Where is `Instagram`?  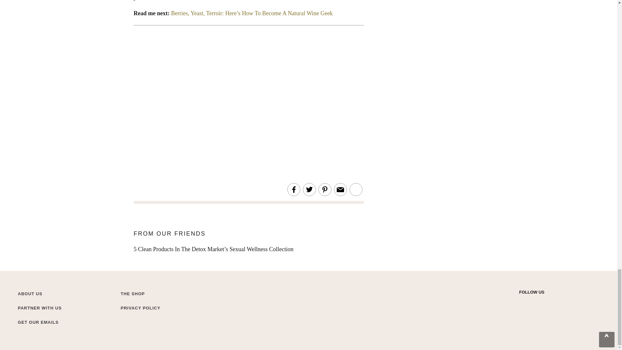
Instagram is located at coordinates (534, 303).